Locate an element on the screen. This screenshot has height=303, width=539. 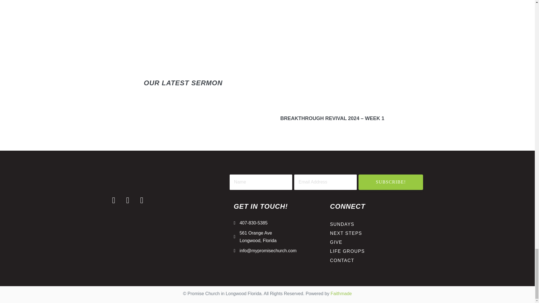
Instagram is located at coordinates (127, 200).